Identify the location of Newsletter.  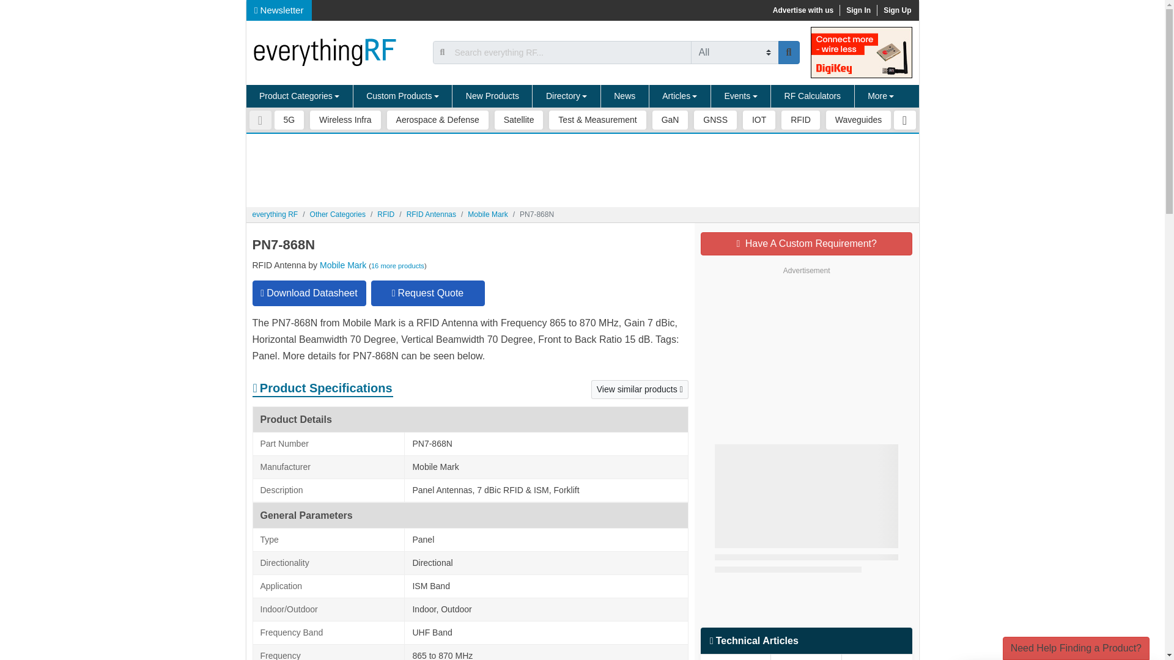
(279, 10).